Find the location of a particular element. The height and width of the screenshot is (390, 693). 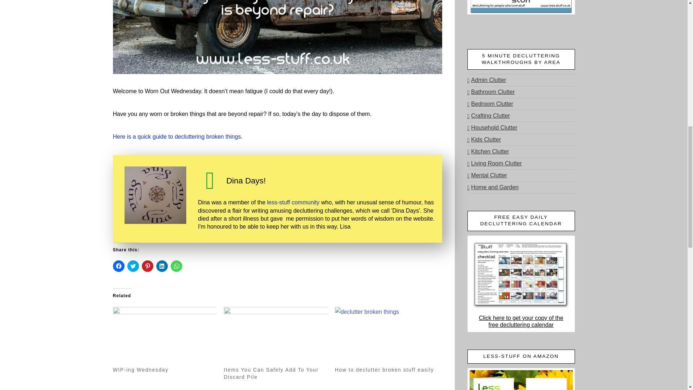

Click to share on WhatsApp is located at coordinates (176, 266).